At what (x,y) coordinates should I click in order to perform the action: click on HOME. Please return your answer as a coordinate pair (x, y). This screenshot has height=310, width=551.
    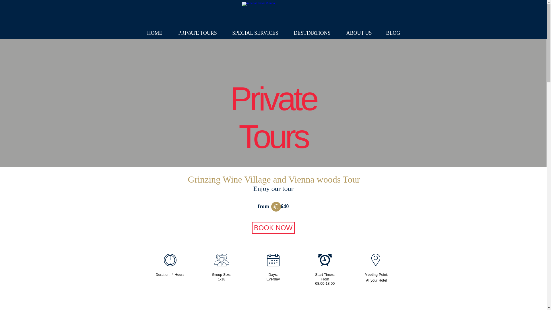
    Looking at the image, I should click on (154, 33).